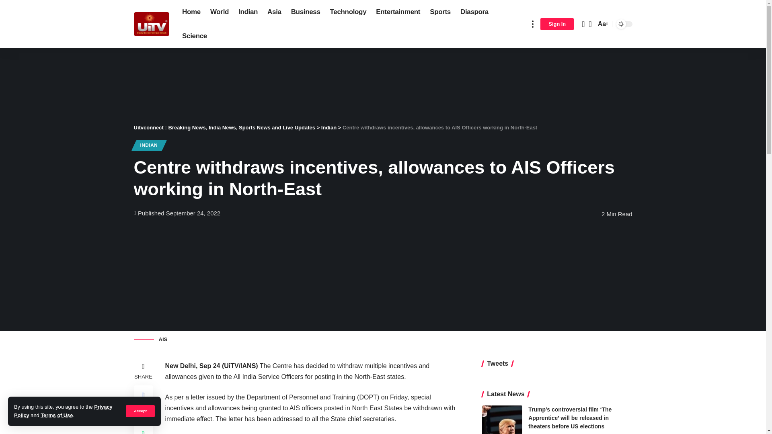 The height and width of the screenshot is (434, 772). What do you see at coordinates (348, 12) in the screenshot?
I see `Technology` at bounding box center [348, 12].